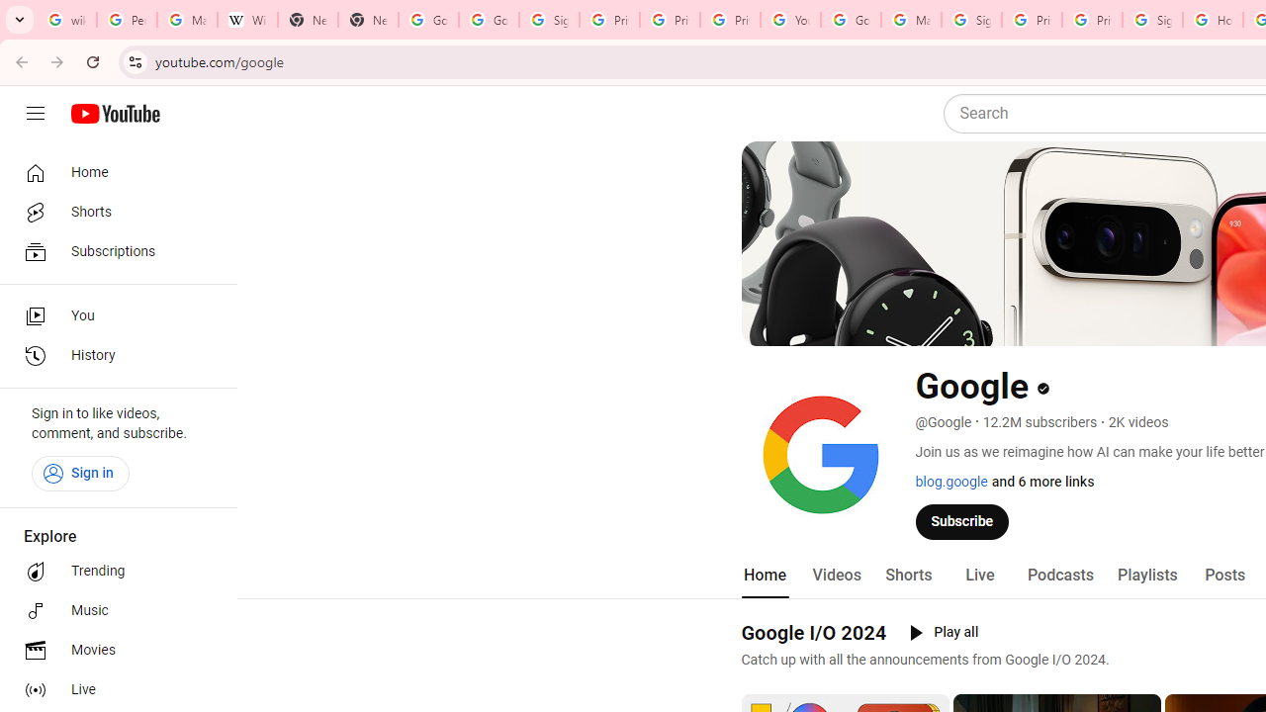 The image size is (1266, 712). Describe the element at coordinates (851, 20) in the screenshot. I see `Google Account Help` at that location.